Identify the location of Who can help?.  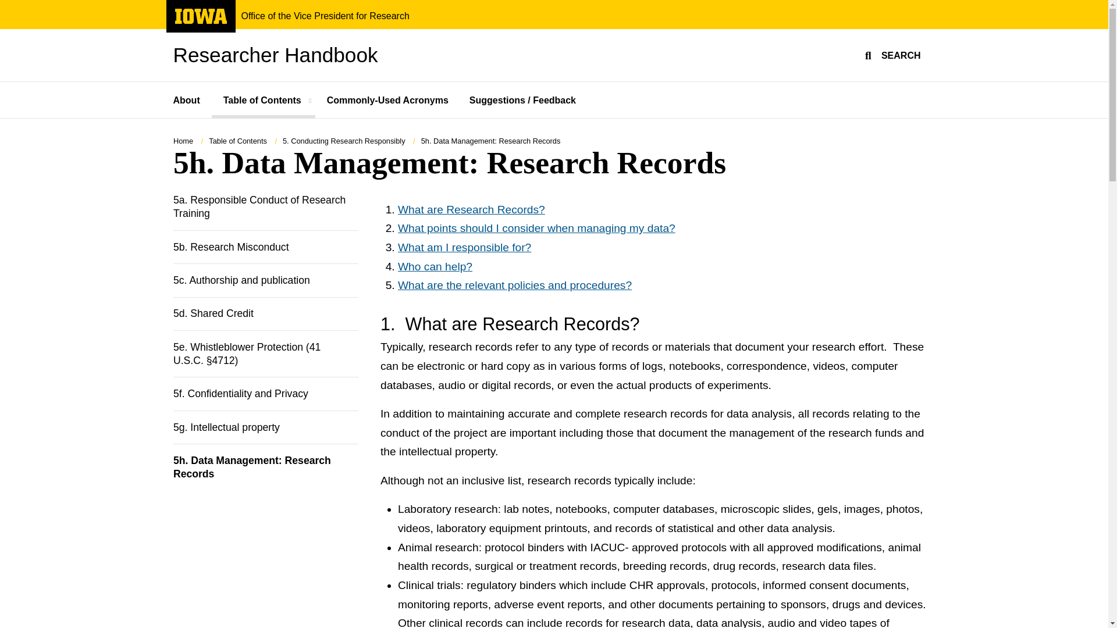
(435, 266).